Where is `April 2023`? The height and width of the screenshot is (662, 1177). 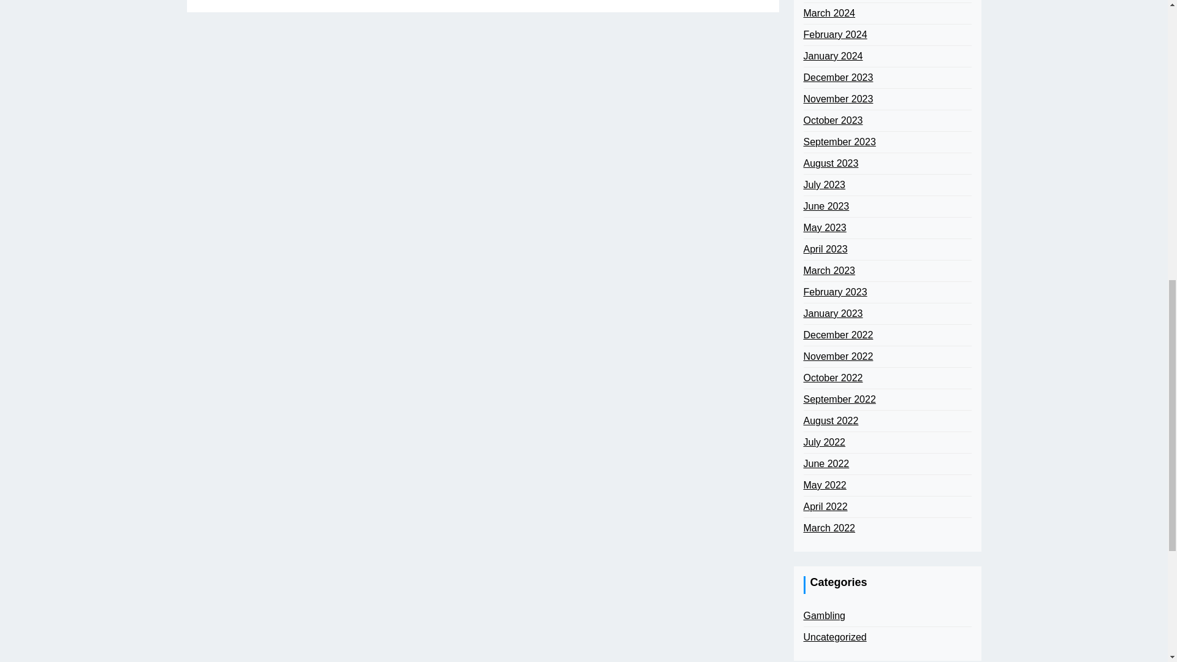
April 2023 is located at coordinates (825, 249).